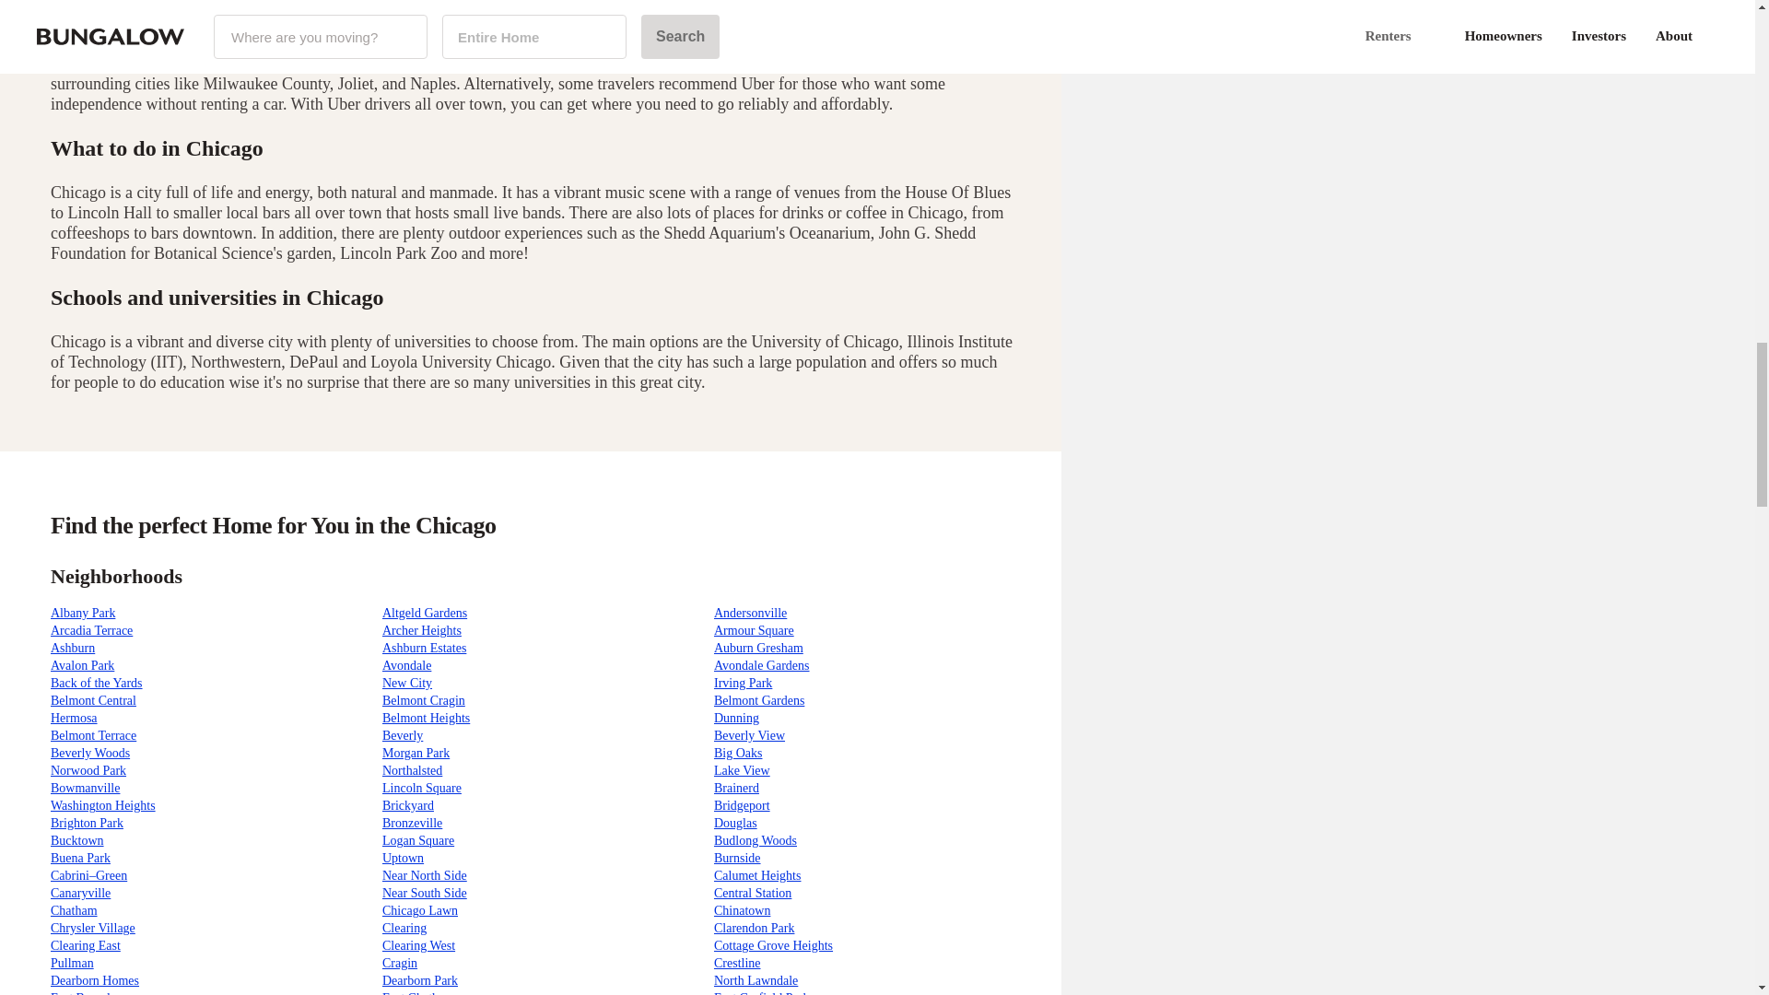 The width and height of the screenshot is (1769, 995). What do you see at coordinates (422, 630) in the screenshot?
I see `Archer Heights` at bounding box center [422, 630].